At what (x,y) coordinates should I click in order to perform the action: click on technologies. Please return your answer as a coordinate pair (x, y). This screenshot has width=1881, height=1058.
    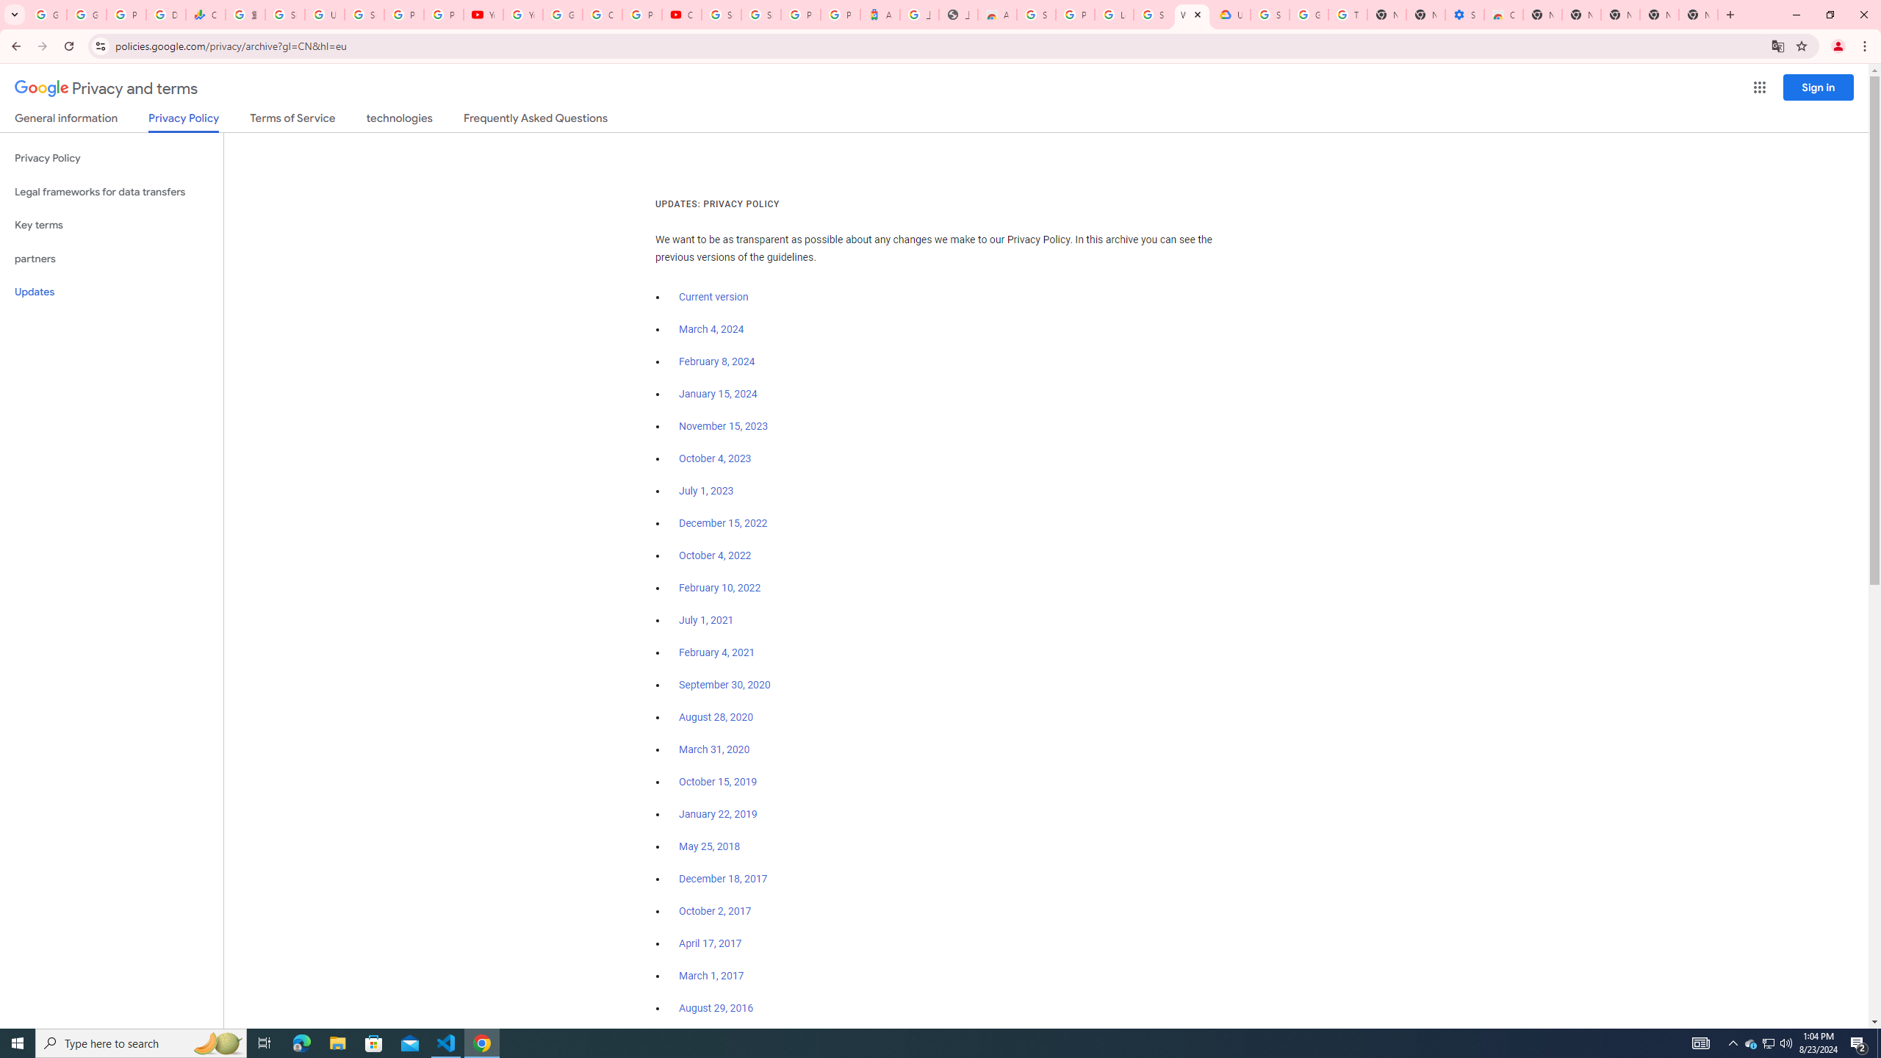
    Looking at the image, I should click on (400, 120).